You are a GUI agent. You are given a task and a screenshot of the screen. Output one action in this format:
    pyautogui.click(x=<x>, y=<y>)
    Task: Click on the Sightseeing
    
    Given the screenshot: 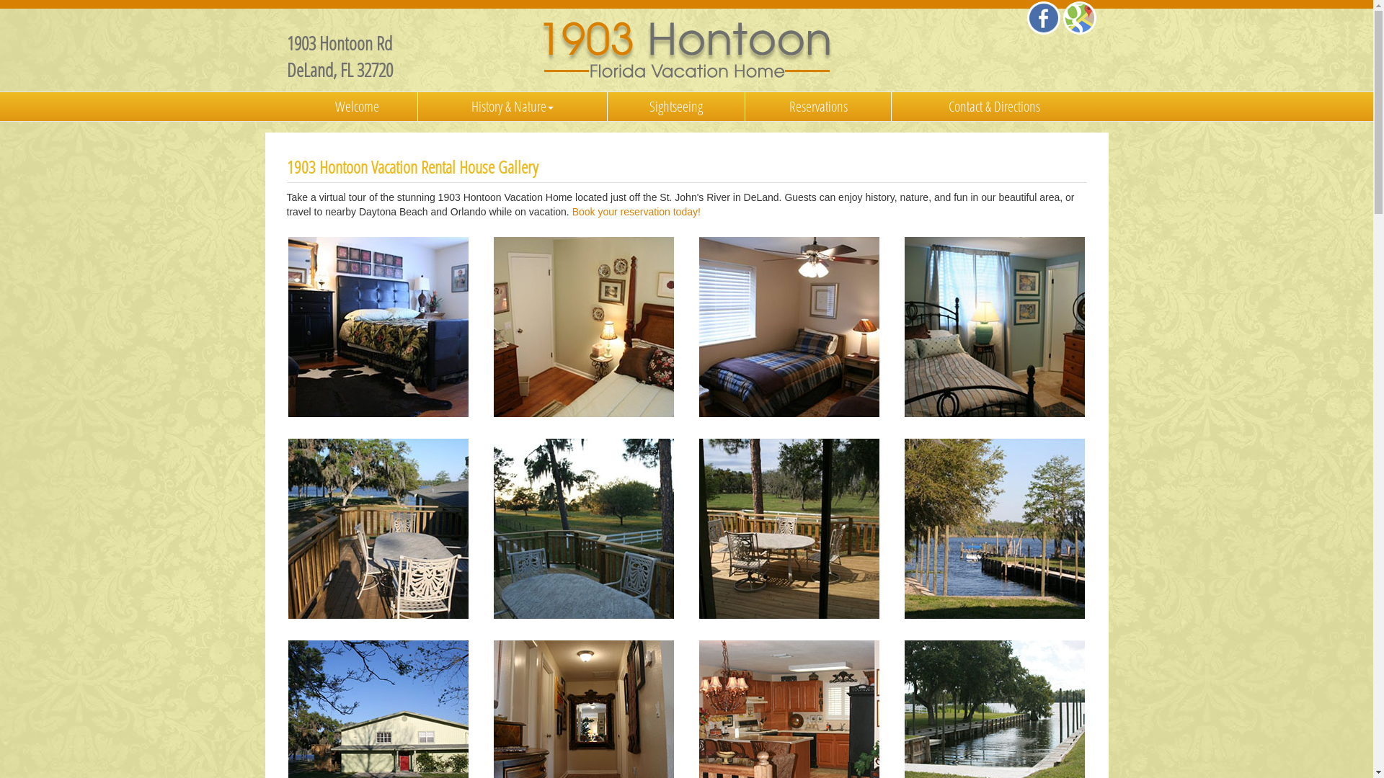 What is the action you would take?
    pyautogui.click(x=676, y=107)
    